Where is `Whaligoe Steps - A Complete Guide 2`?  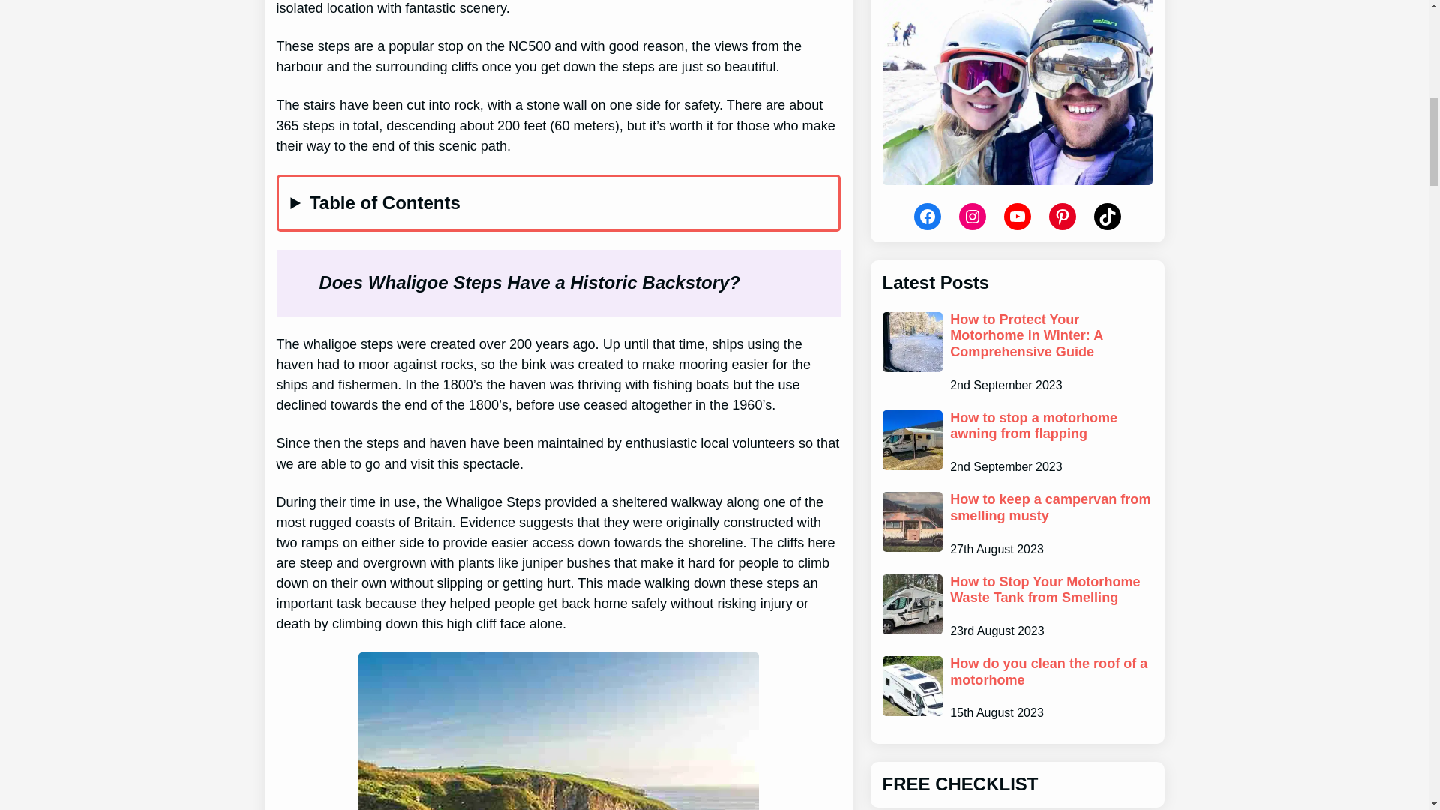
Whaligoe Steps - A Complete Guide 2 is located at coordinates (558, 731).